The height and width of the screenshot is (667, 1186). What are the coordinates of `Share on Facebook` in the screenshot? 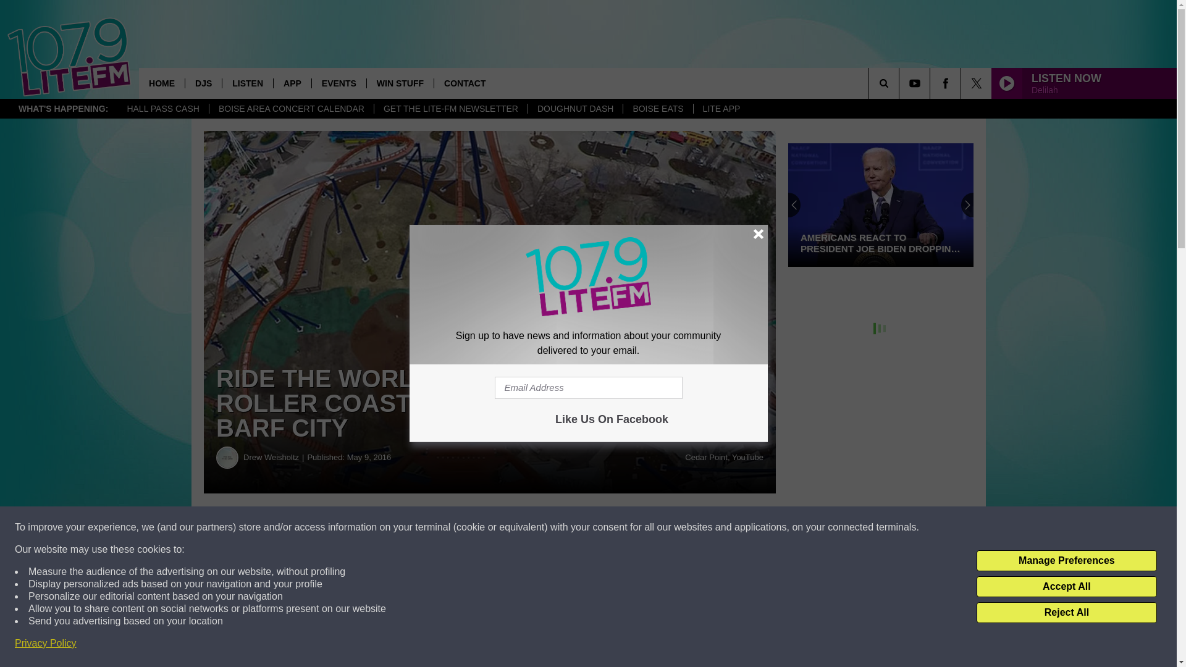 It's located at (376, 527).